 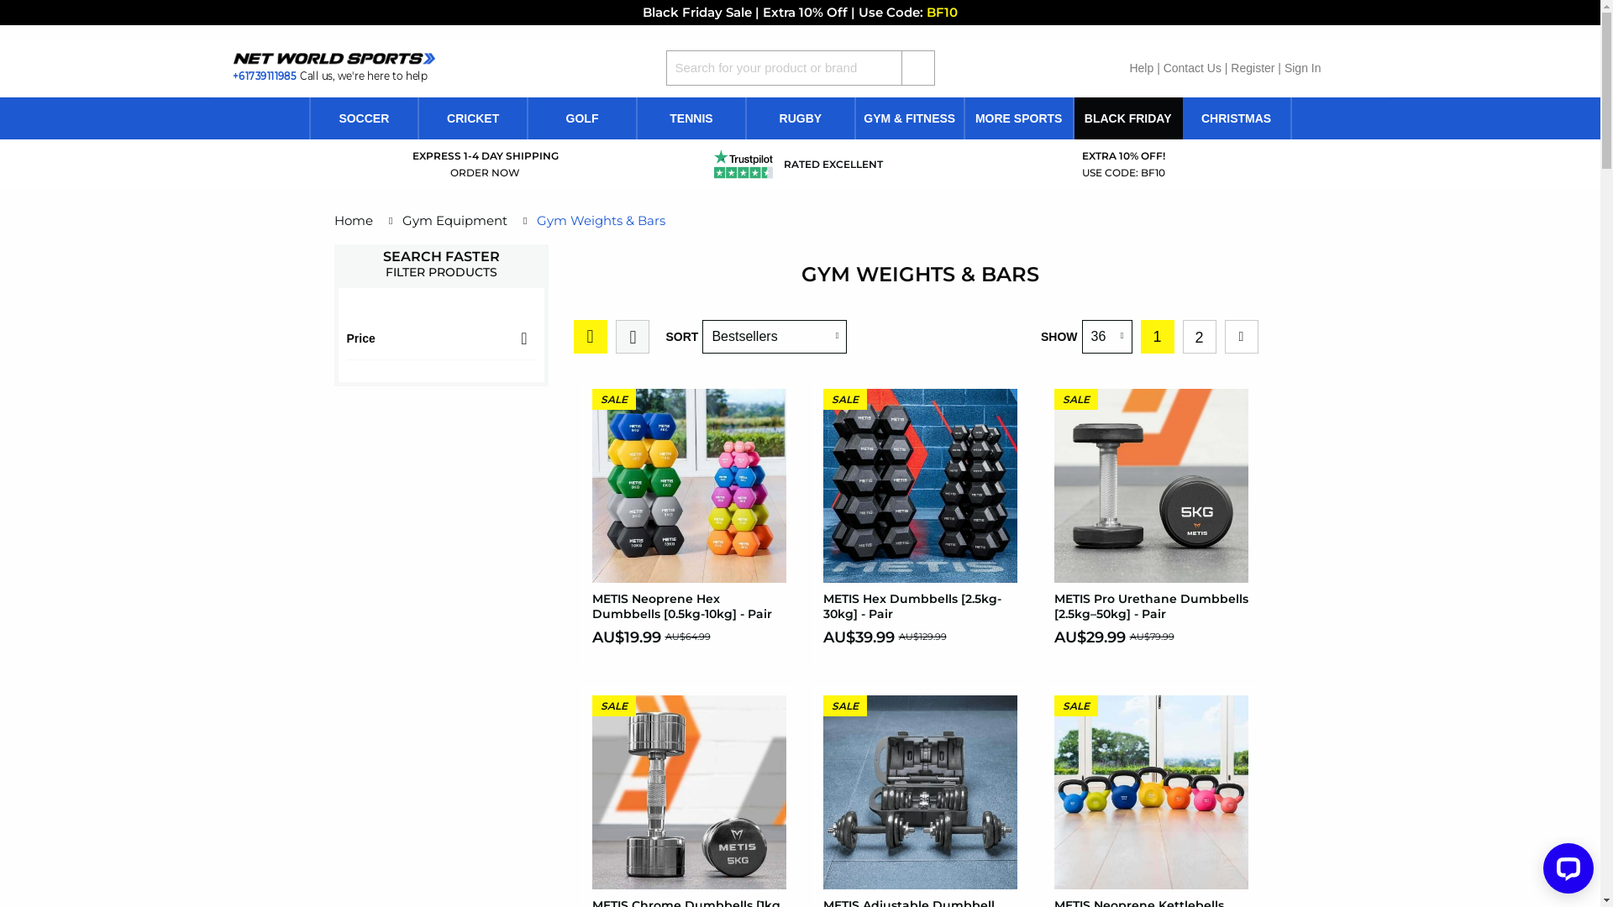 What do you see at coordinates (582, 118) in the screenshot?
I see `GOLF` at bounding box center [582, 118].